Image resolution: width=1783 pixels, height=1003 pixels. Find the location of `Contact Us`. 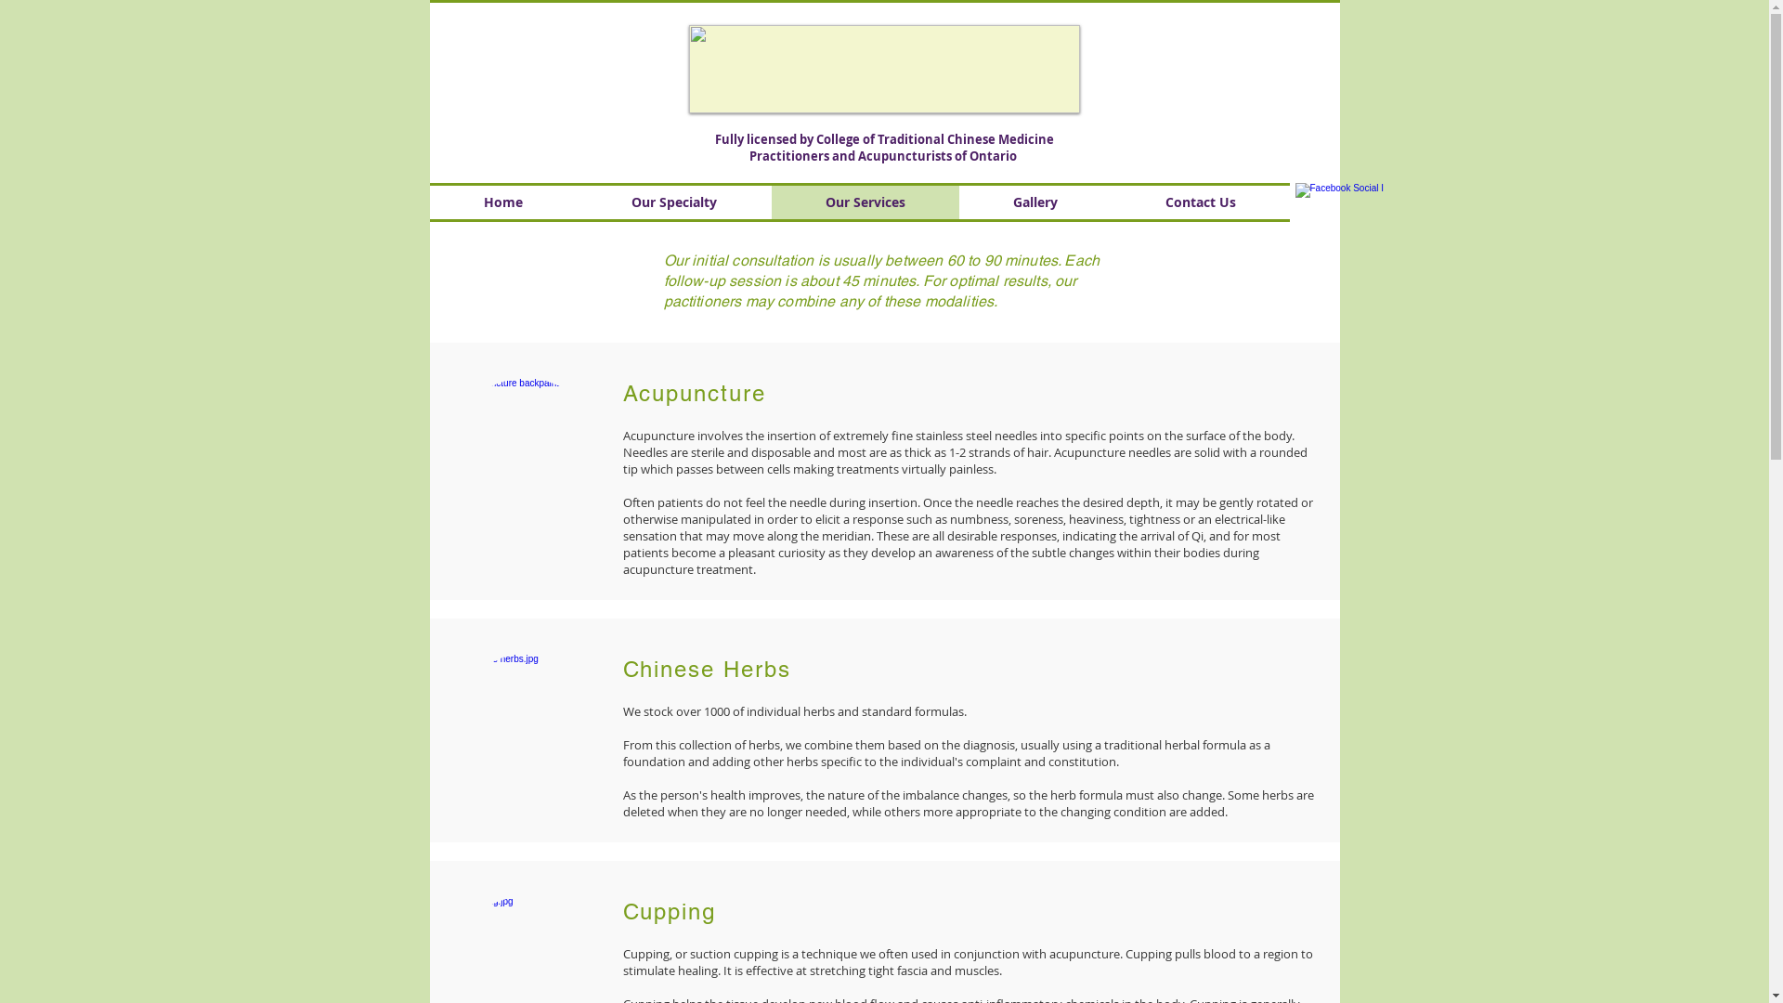

Contact Us is located at coordinates (1200, 202).